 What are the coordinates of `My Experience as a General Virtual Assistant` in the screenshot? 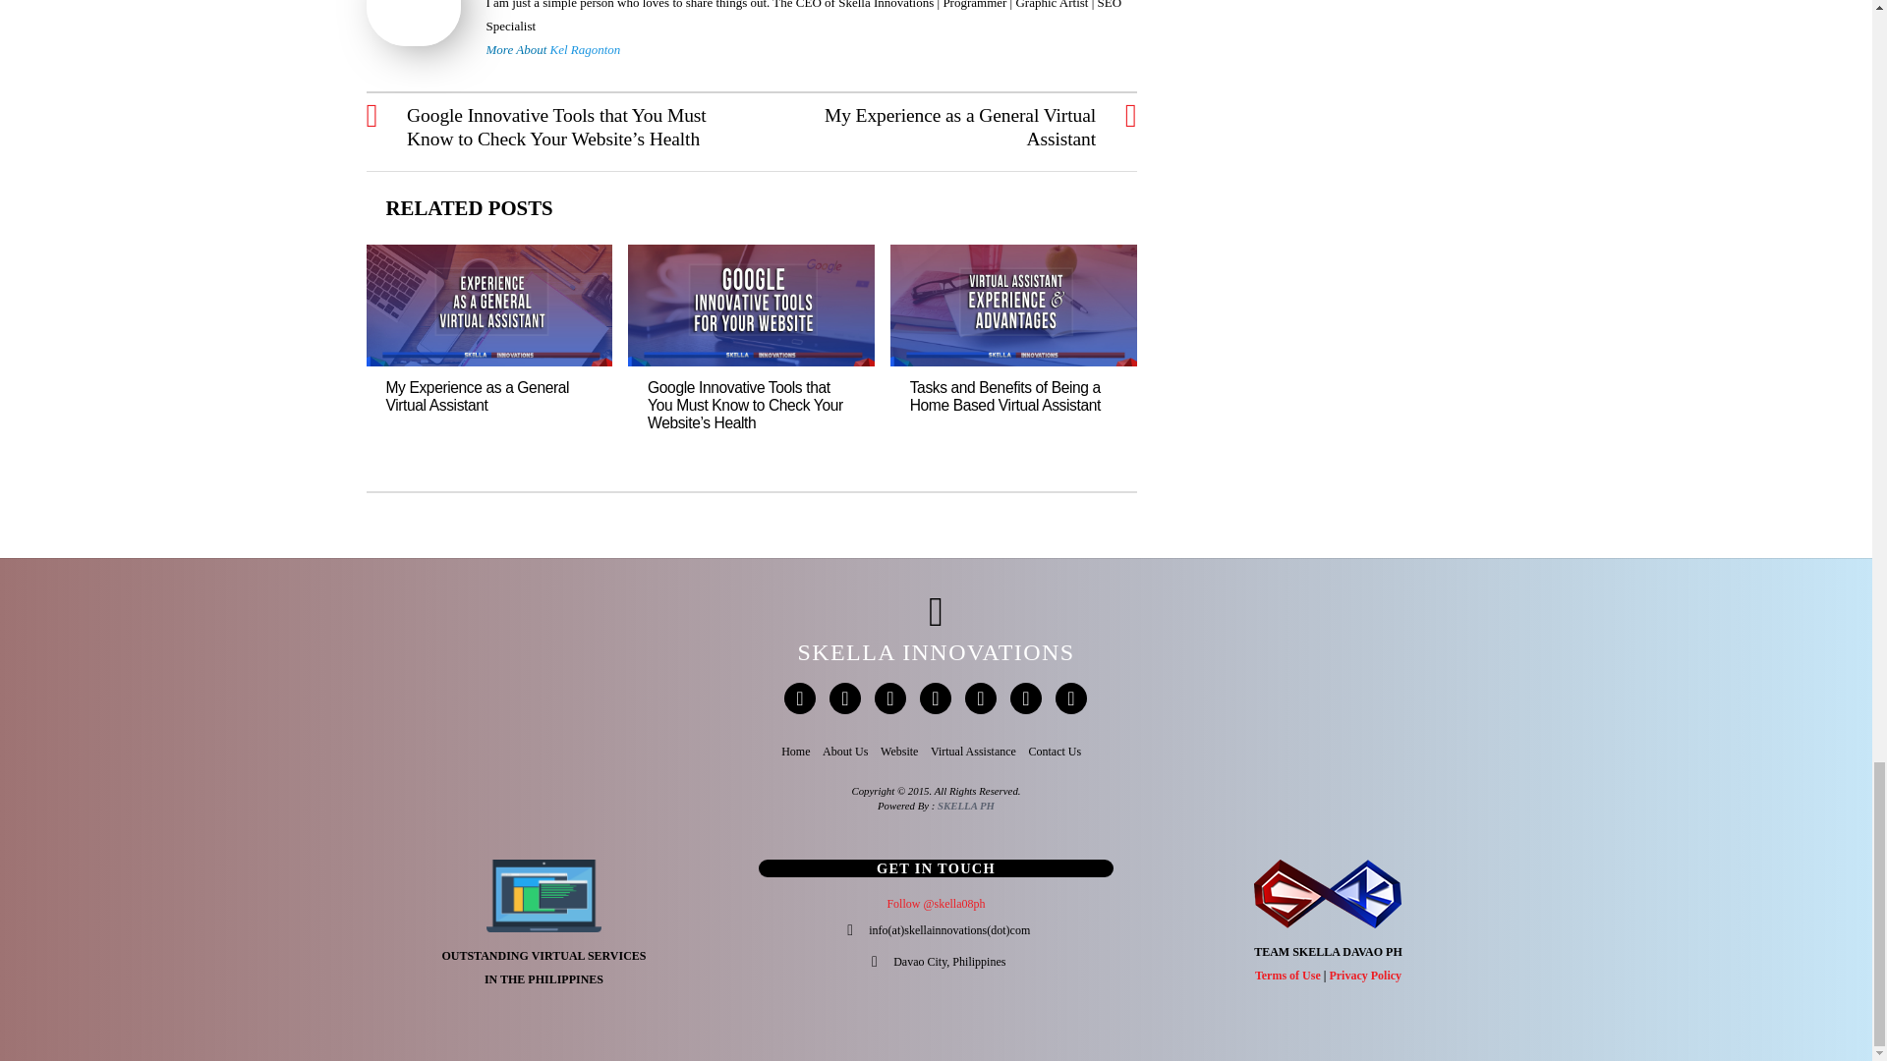 It's located at (935, 128).